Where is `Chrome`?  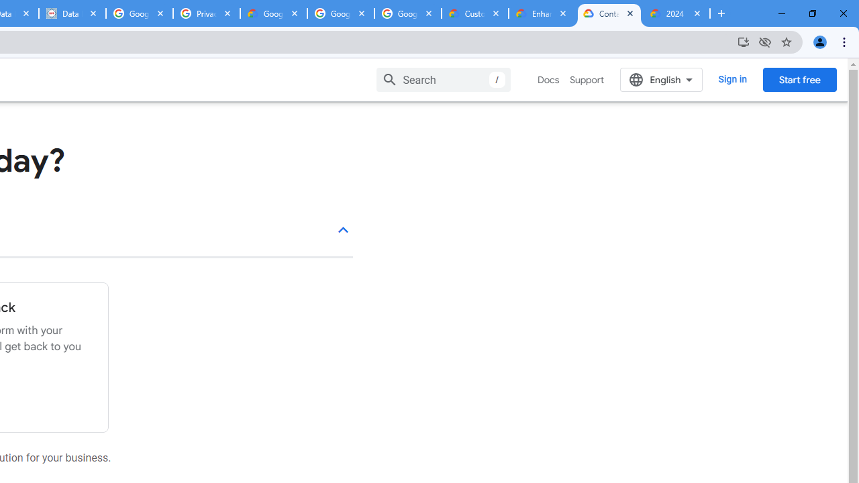
Chrome is located at coordinates (846, 42).